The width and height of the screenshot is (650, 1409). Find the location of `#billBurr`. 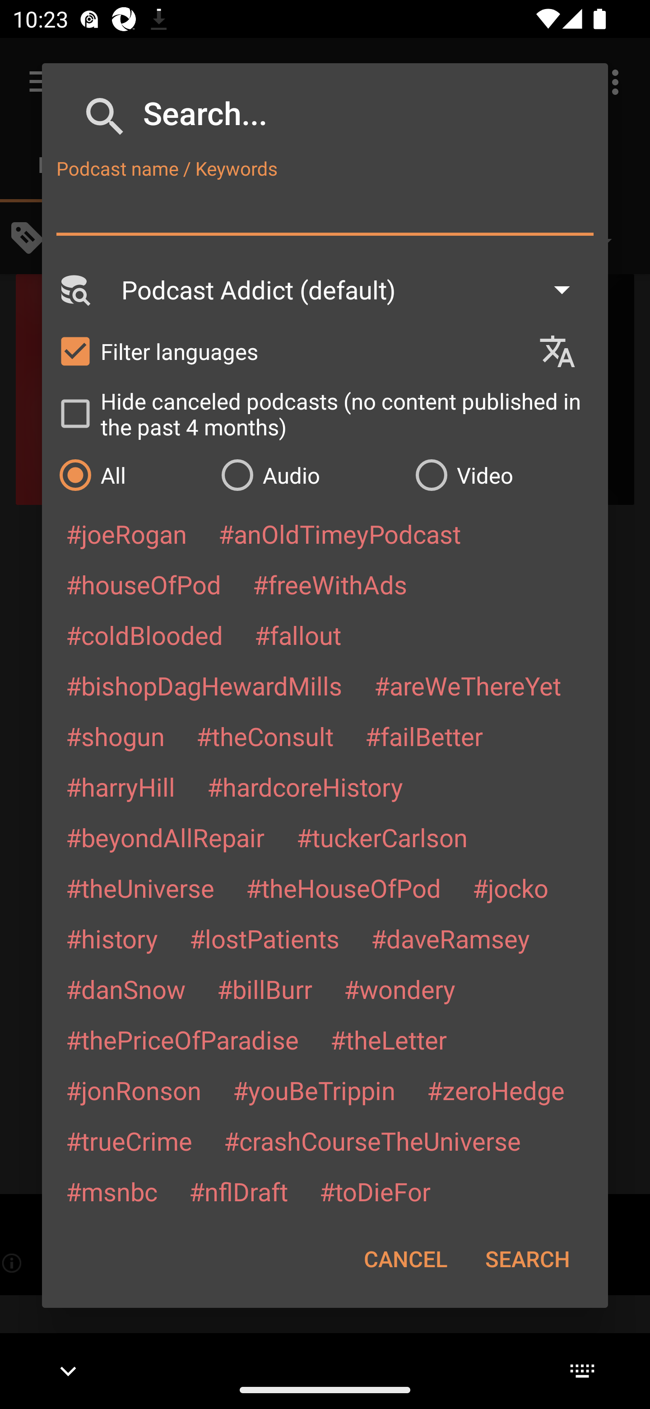

#billBurr is located at coordinates (265, 989).